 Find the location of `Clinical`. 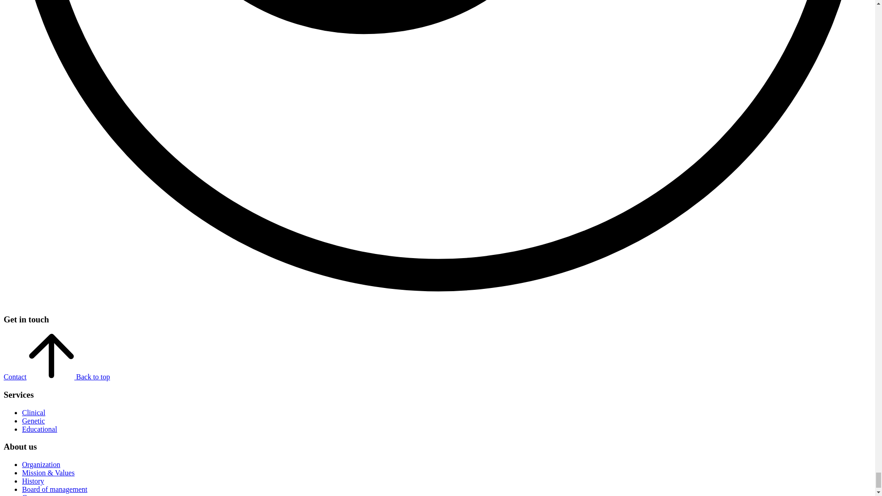

Clinical is located at coordinates (34, 412).